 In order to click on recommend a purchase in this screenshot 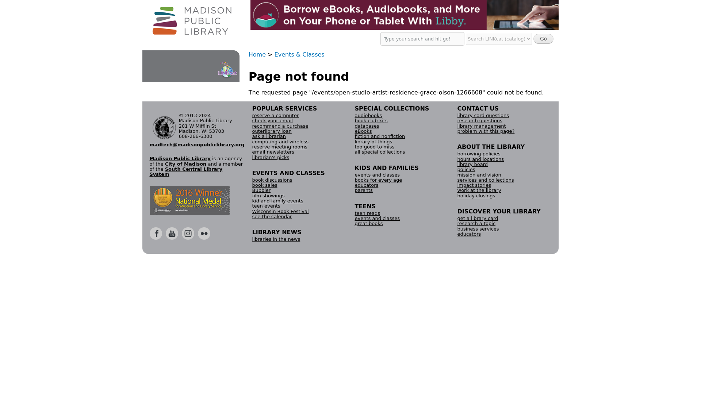, I will do `click(280, 126)`.